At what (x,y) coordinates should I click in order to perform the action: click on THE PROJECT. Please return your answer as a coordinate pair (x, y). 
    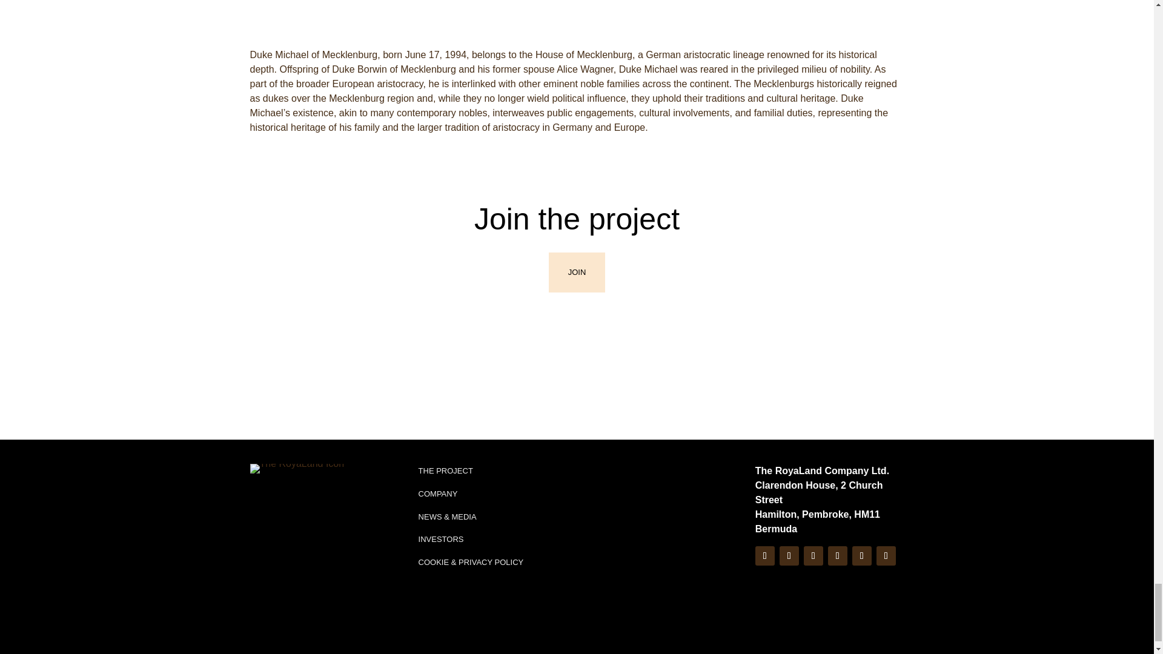
    Looking at the image, I should click on (446, 431).